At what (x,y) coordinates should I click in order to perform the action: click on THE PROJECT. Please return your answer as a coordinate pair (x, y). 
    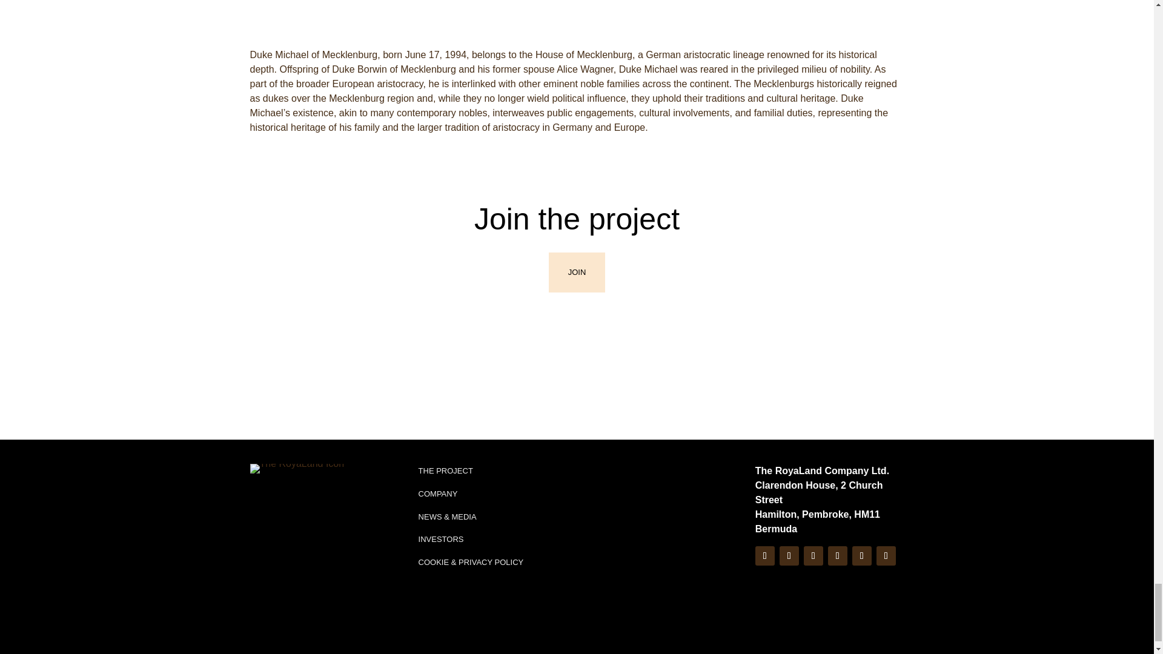
    Looking at the image, I should click on (446, 431).